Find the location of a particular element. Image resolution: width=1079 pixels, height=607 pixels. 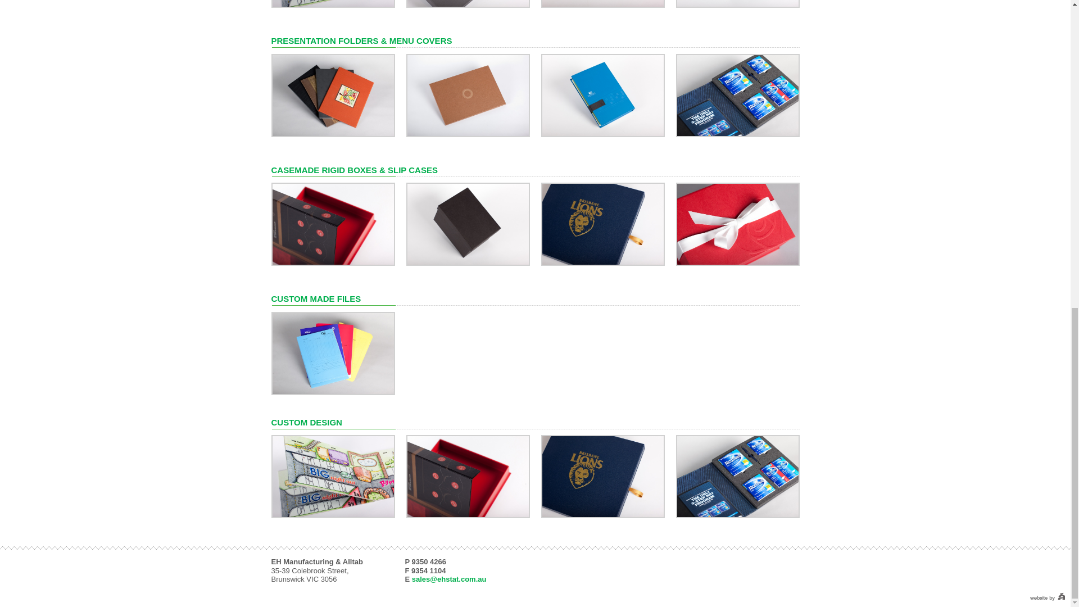

Ring Bound Box with Magnetic Closure is located at coordinates (333, 224).